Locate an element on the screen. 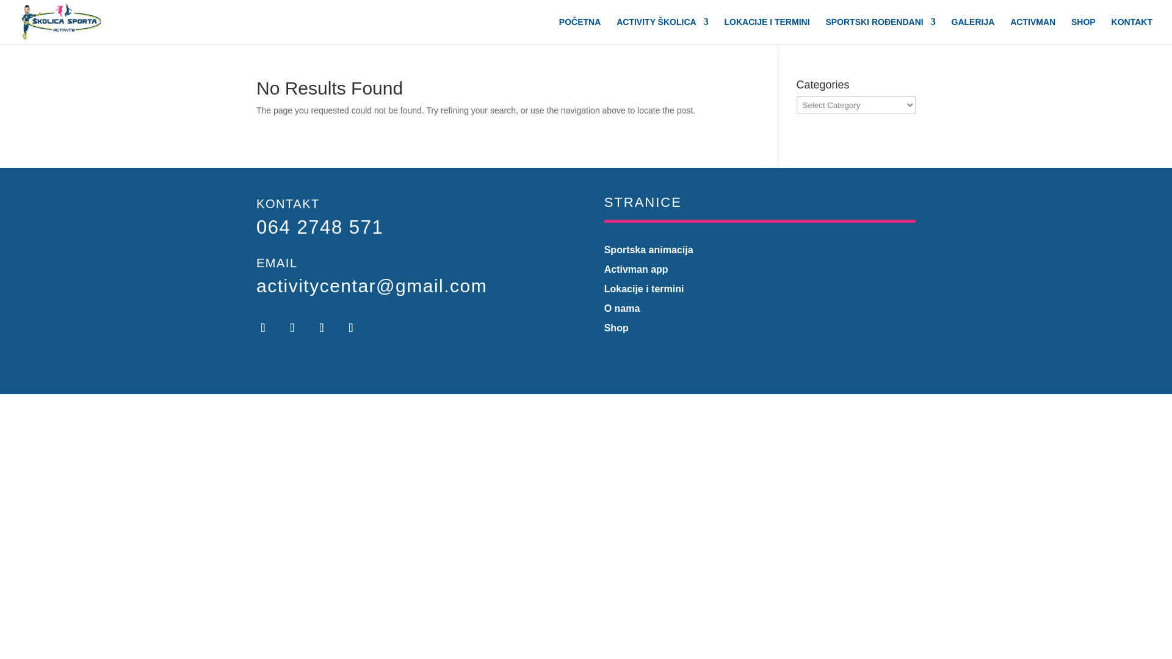 The width and height of the screenshot is (1172, 659). Follow on Youtube is located at coordinates (321, 328).